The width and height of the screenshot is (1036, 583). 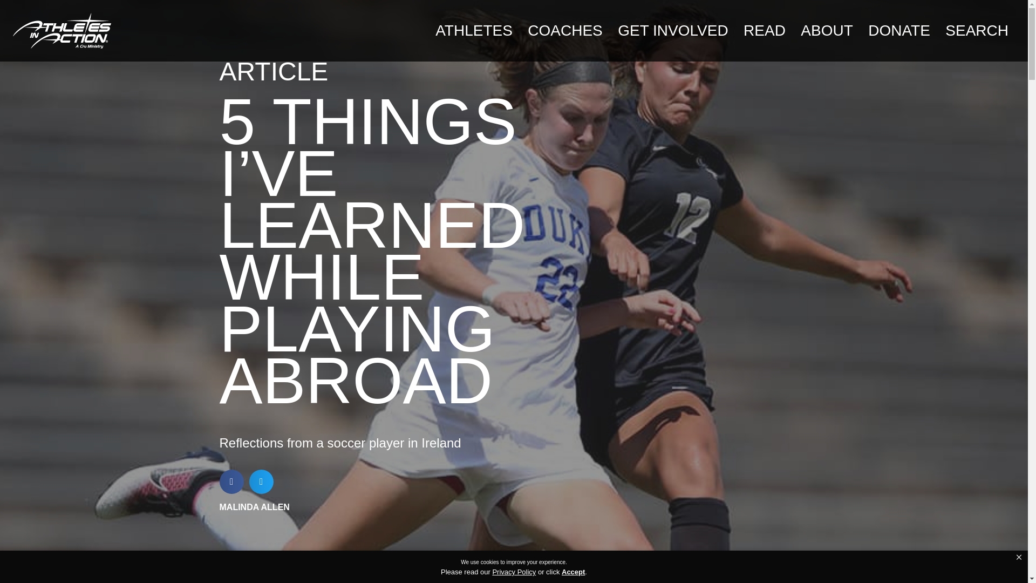 I want to click on DONATE, so click(x=899, y=30).